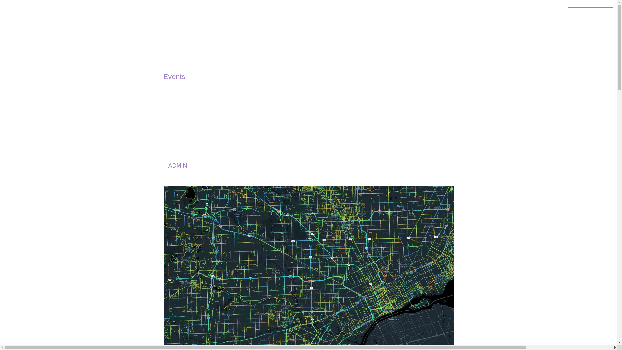 This screenshot has height=350, width=622. Describe the element at coordinates (500, 16) in the screenshot. I see `CAREER` at that location.